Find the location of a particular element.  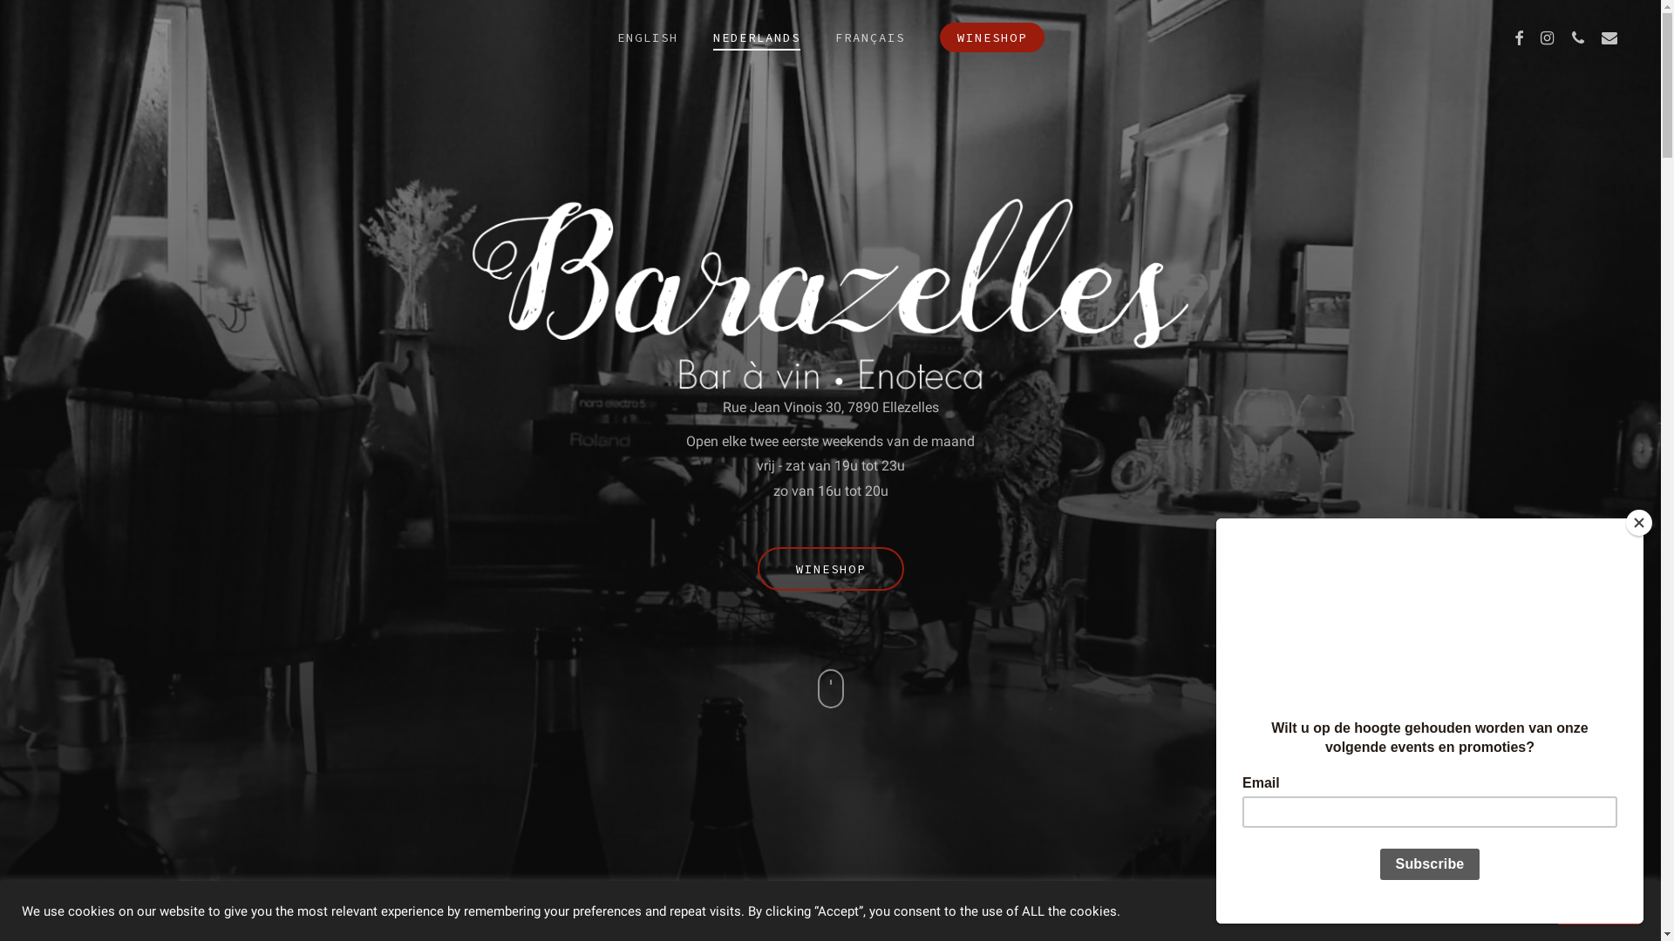

instagram is located at coordinates (800, 815).